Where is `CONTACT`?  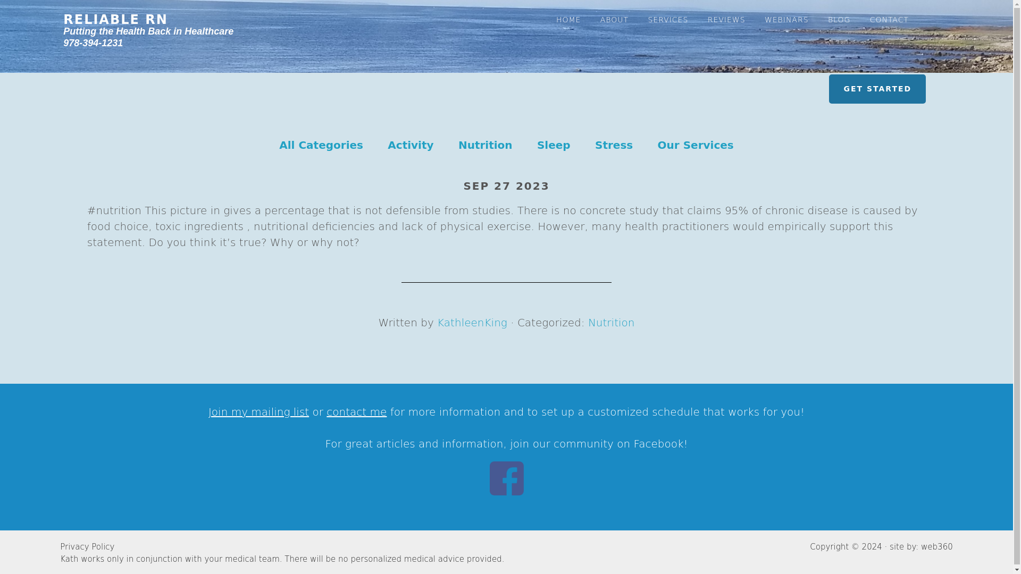 CONTACT is located at coordinates (889, 13).